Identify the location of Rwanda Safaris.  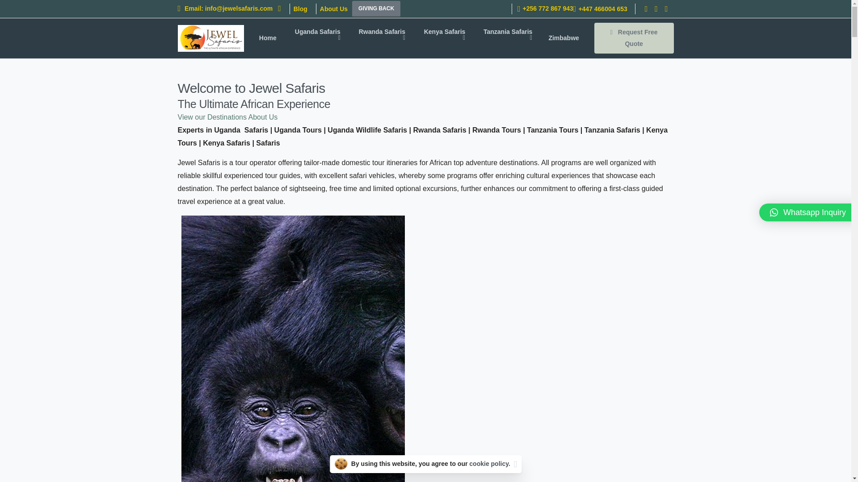
(381, 38).